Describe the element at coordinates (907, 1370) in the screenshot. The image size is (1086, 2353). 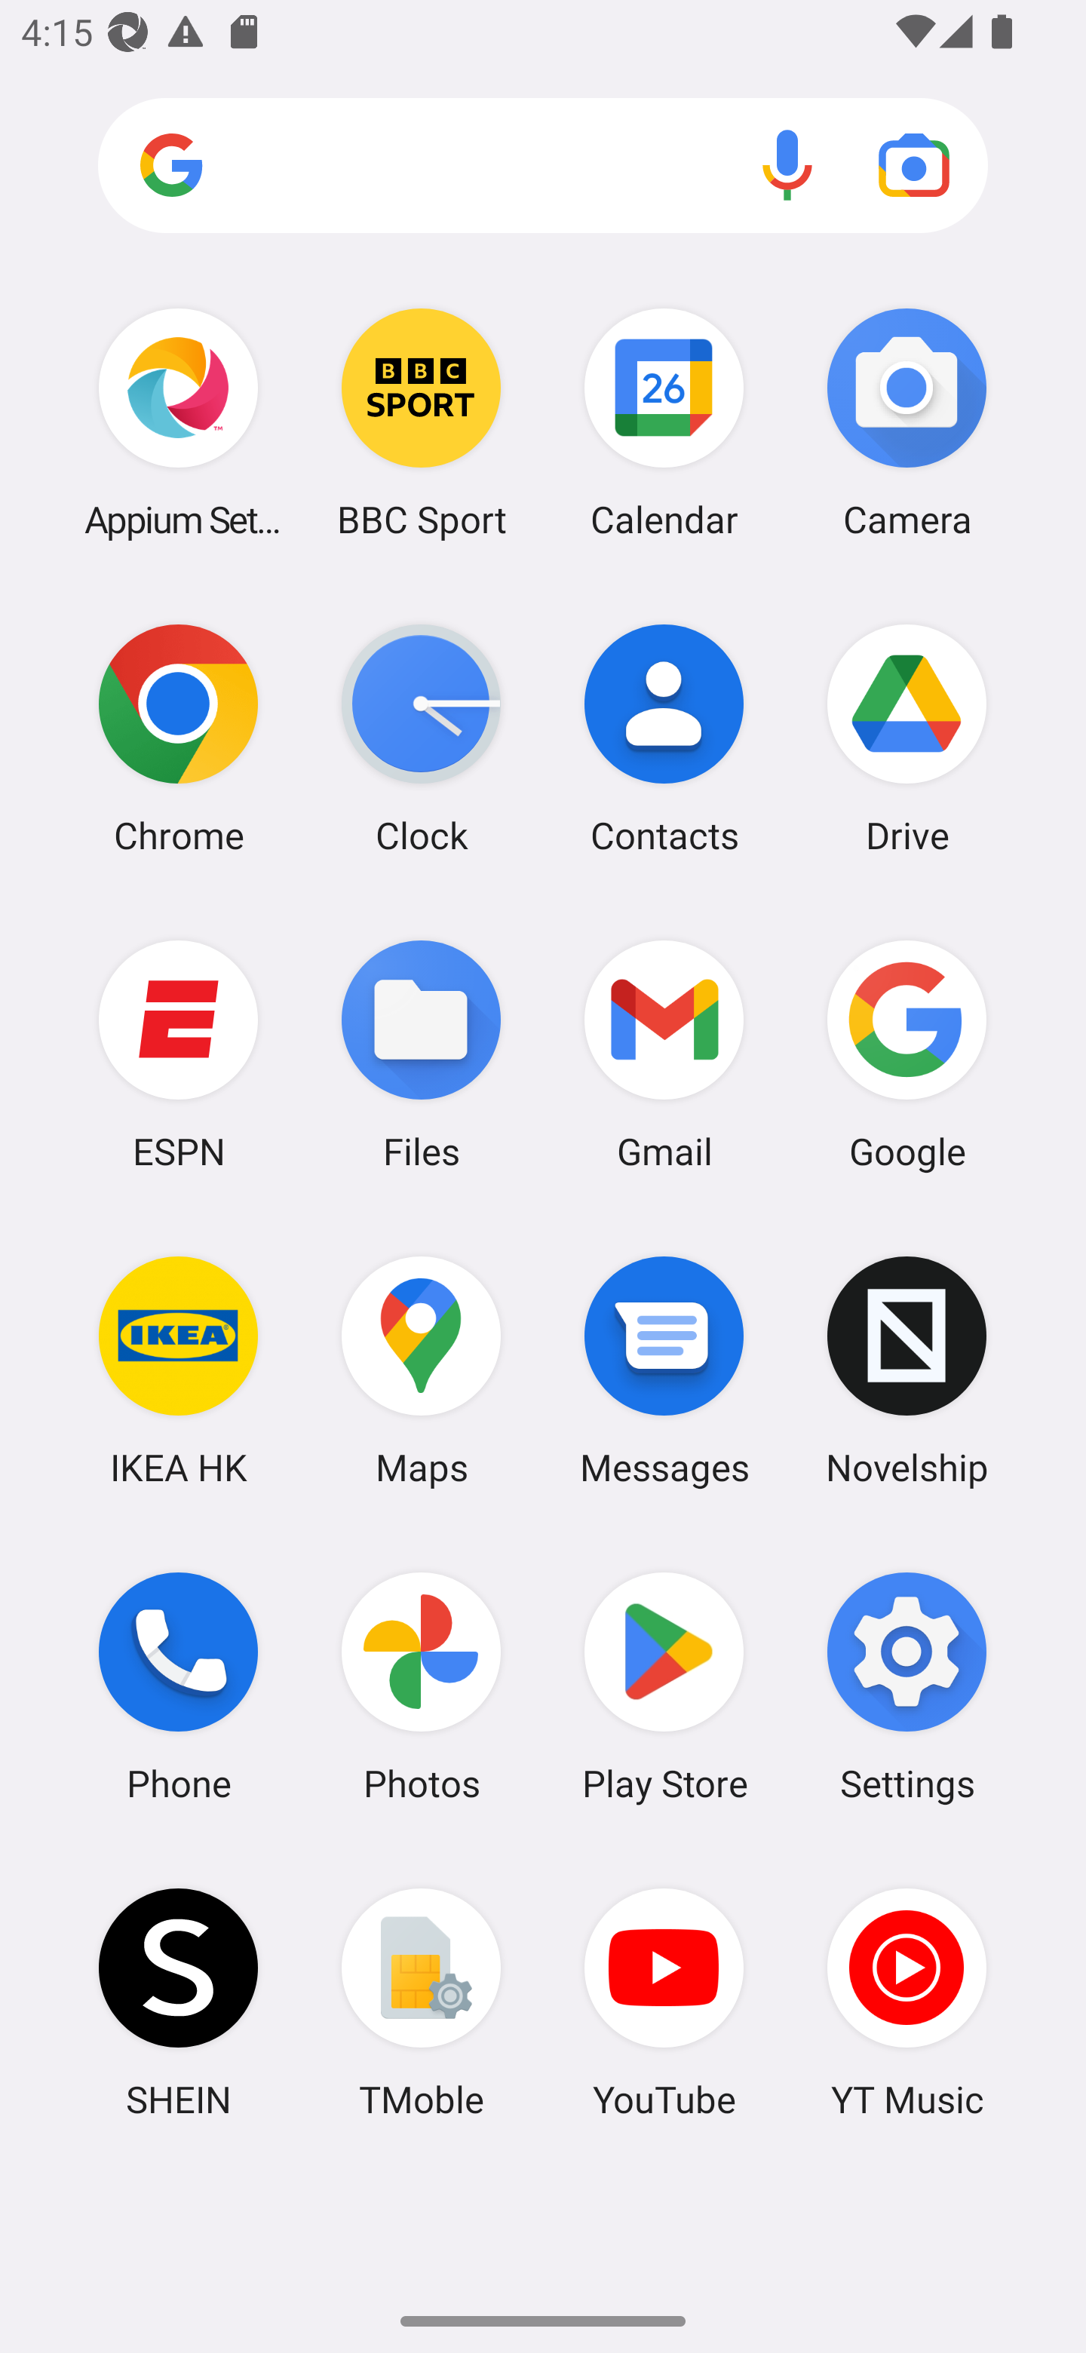
I see `Novelship` at that location.